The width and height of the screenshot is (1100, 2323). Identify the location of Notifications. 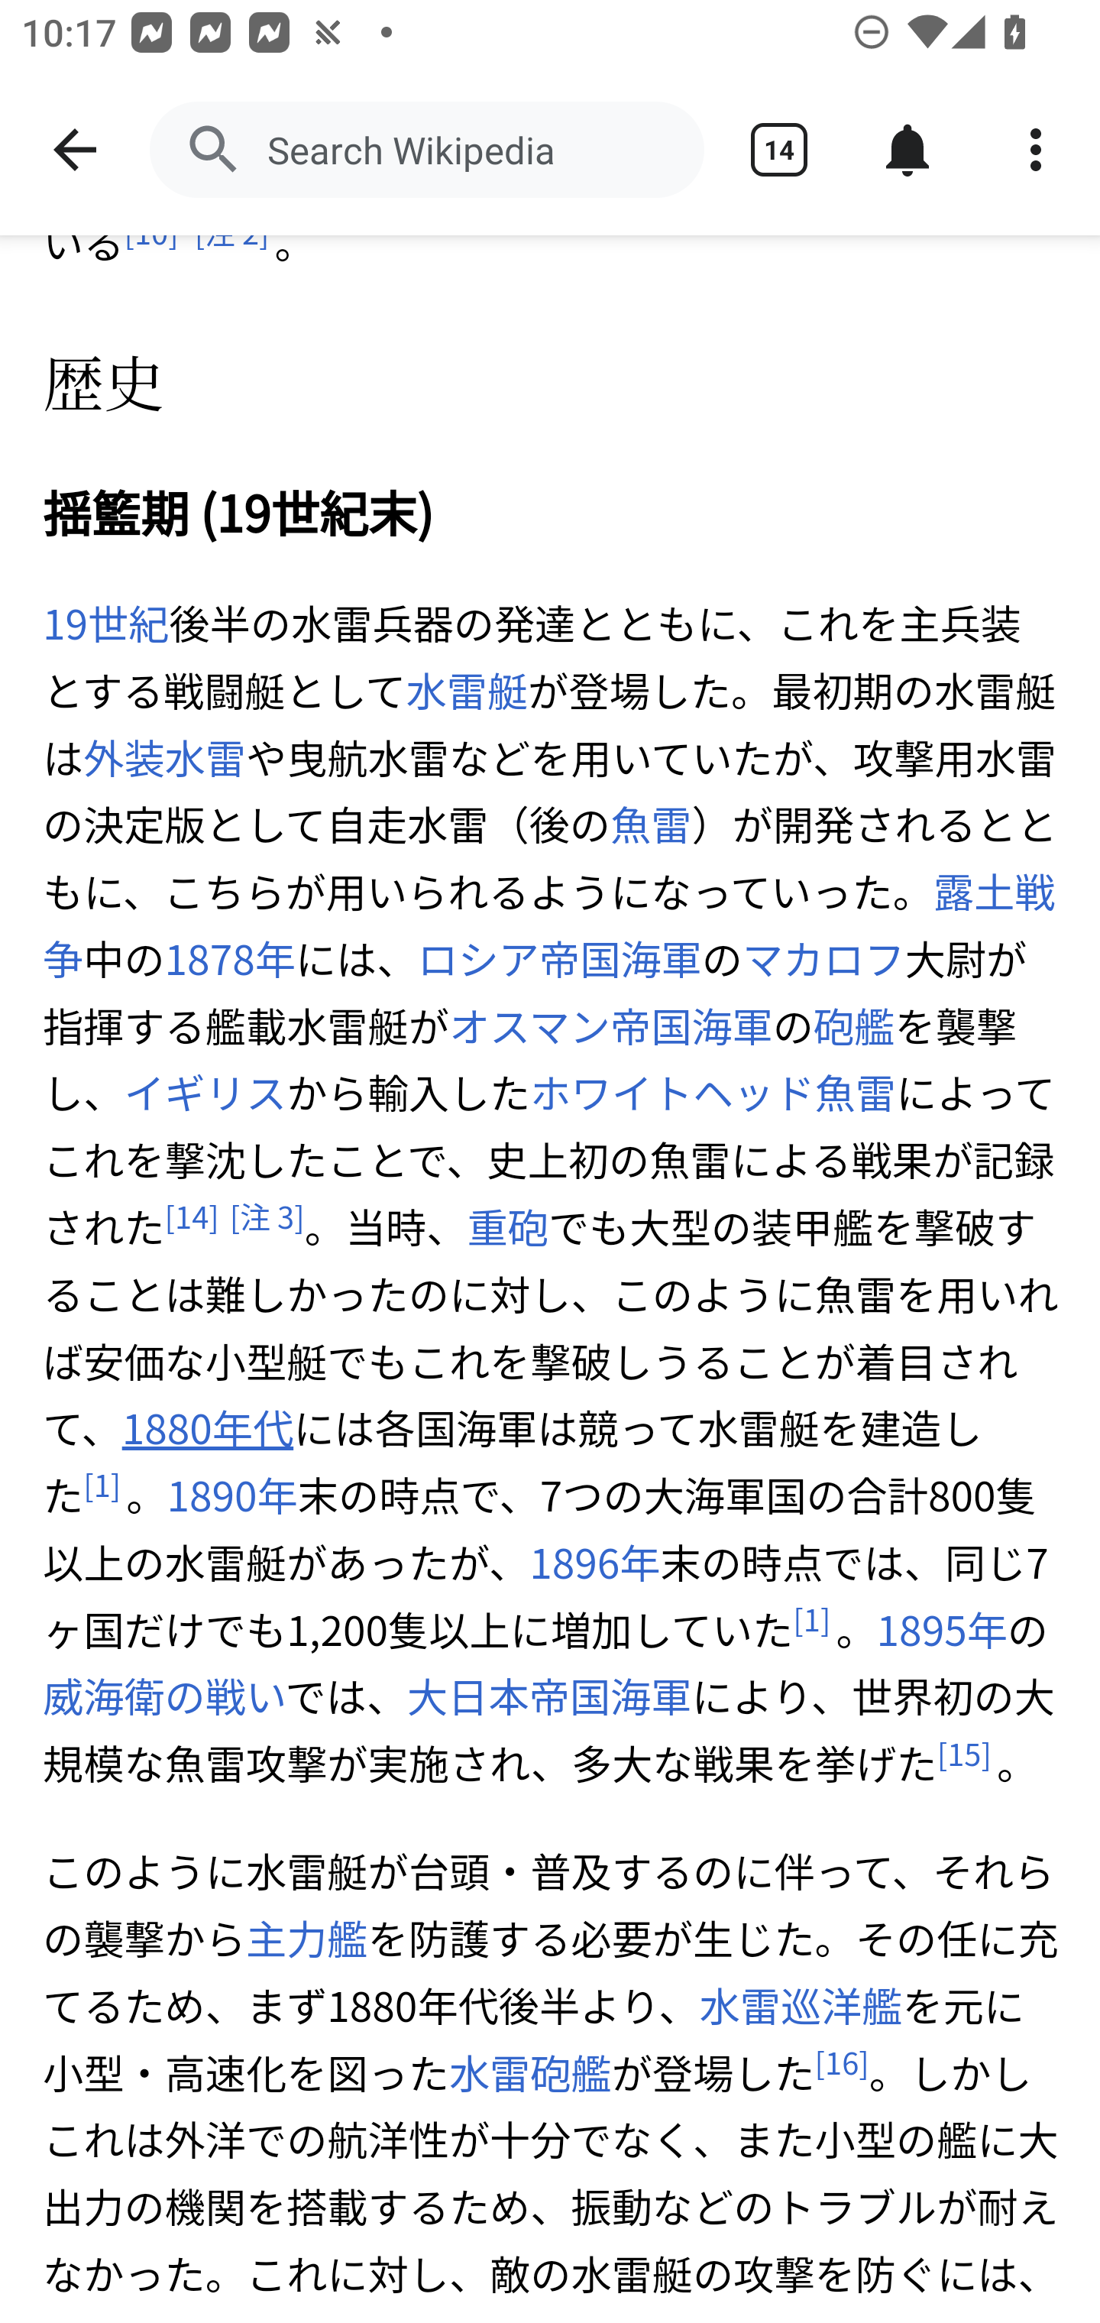
(907, 150).